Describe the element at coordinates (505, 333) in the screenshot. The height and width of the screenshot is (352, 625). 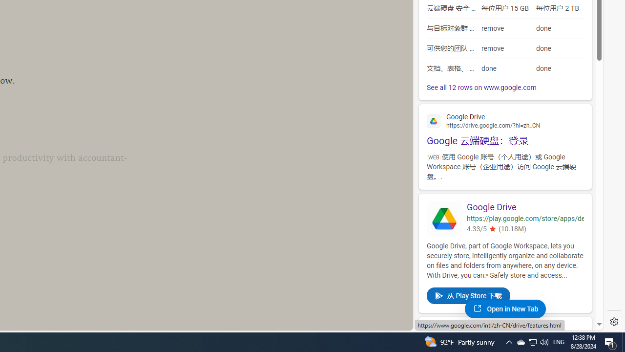
I see `Google` at that location.